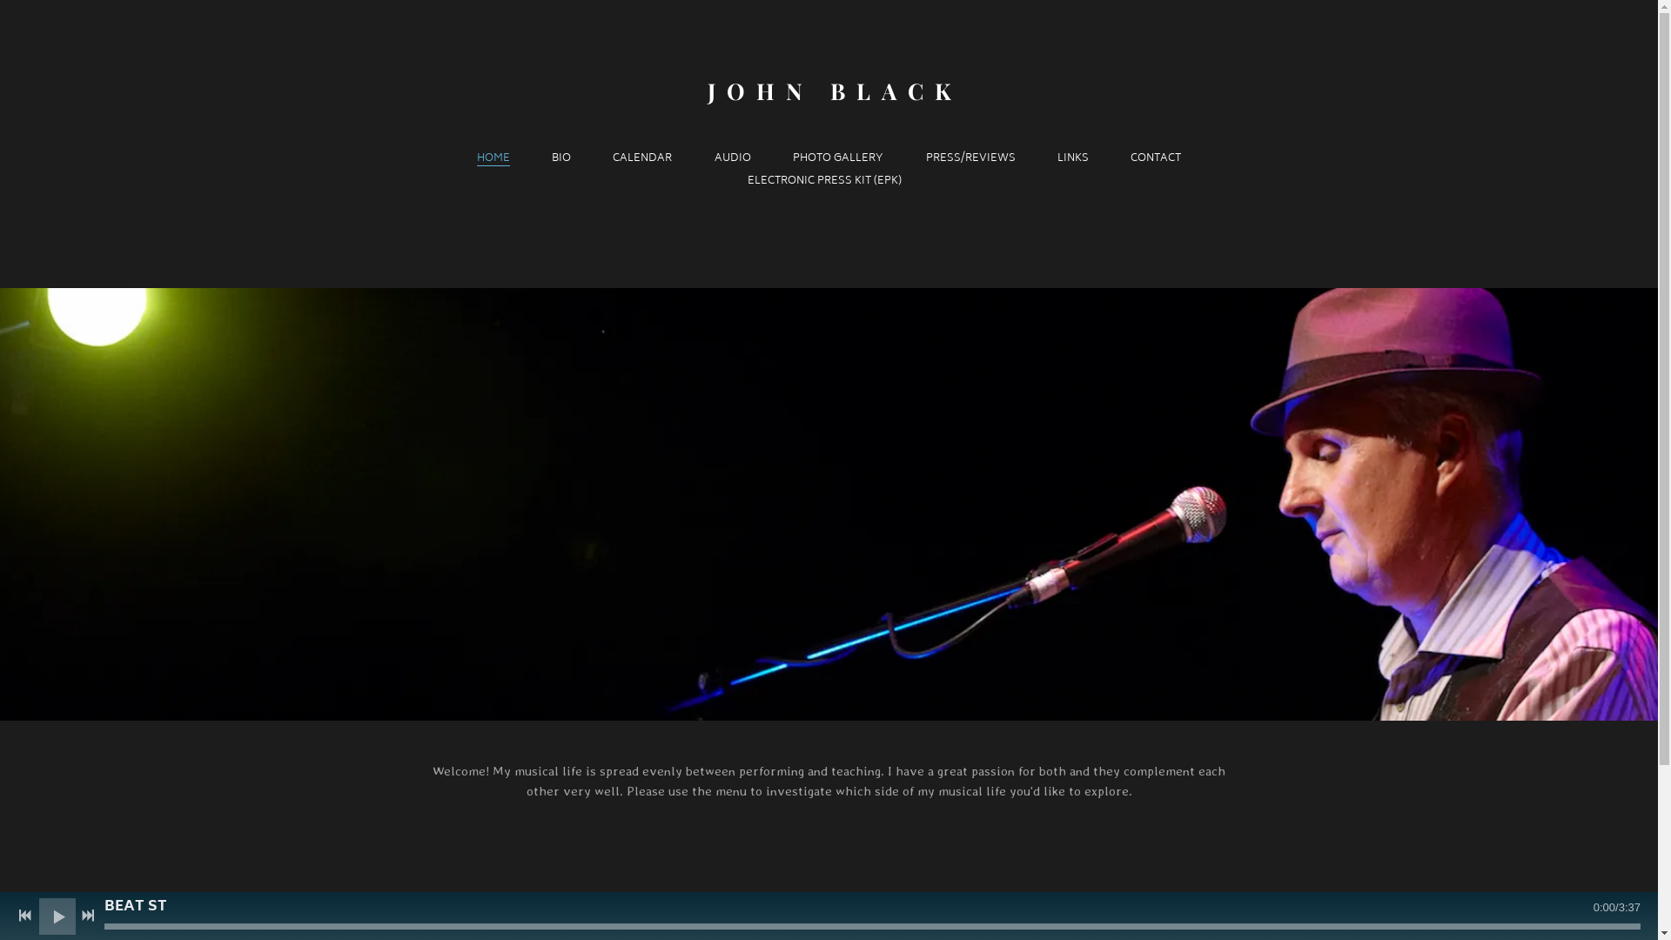 The image size is (1671, 940). I want to click on ELECTRONIC PRESS KIT (EPK), so click(829, 182).